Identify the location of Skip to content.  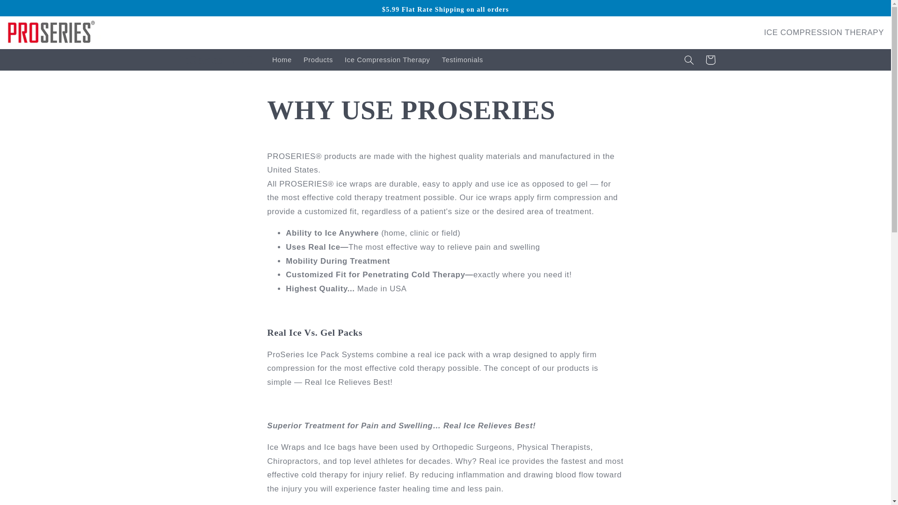
(29, 11).